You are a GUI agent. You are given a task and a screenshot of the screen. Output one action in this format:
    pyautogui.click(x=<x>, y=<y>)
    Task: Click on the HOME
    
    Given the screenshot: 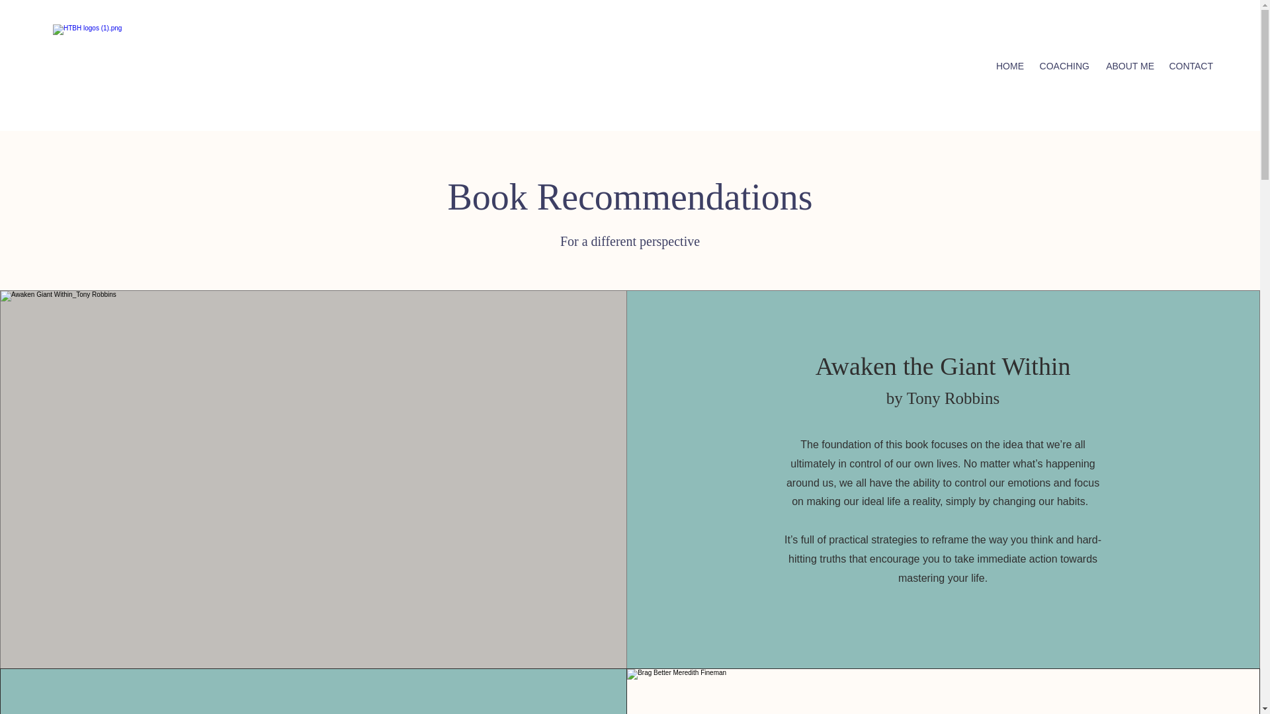 What is the action you would take?
    pyautogui.click(x=1009, y=66)
    